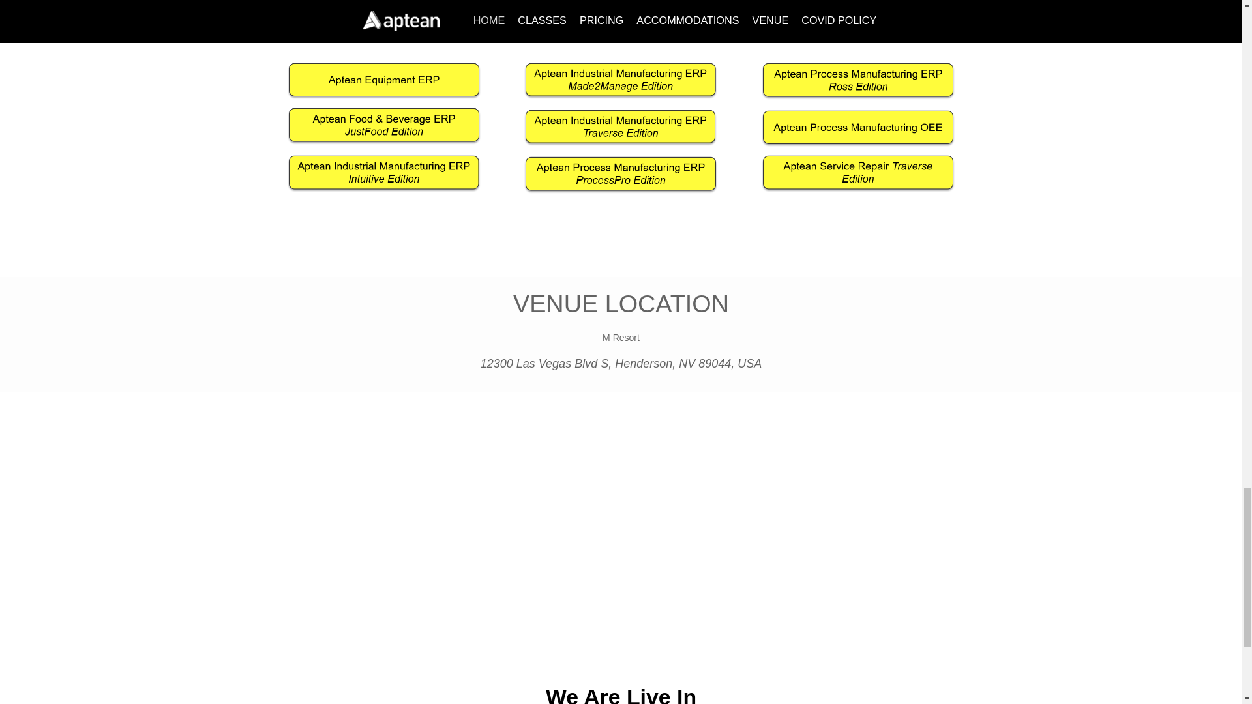 The width and height of the screenshot is (1252, 704). Describe the element at coordinates (621, 681) in the screenshot. I see `SELECT YOUR PRODUCT TO START REGISTRATION` at that location.